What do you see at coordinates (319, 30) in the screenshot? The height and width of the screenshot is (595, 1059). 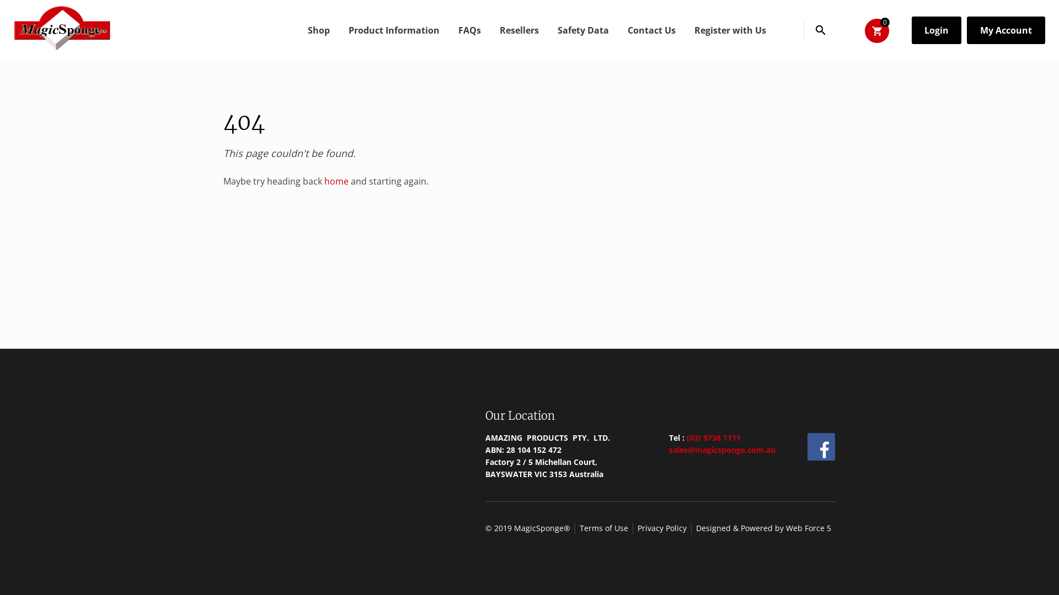 I see `Shop` at bounding box center [319, 30].